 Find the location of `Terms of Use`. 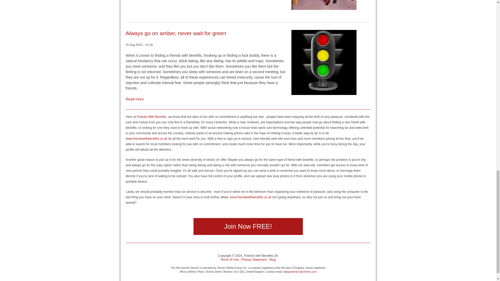

Terms of Use is located at coordinates (230, 260).